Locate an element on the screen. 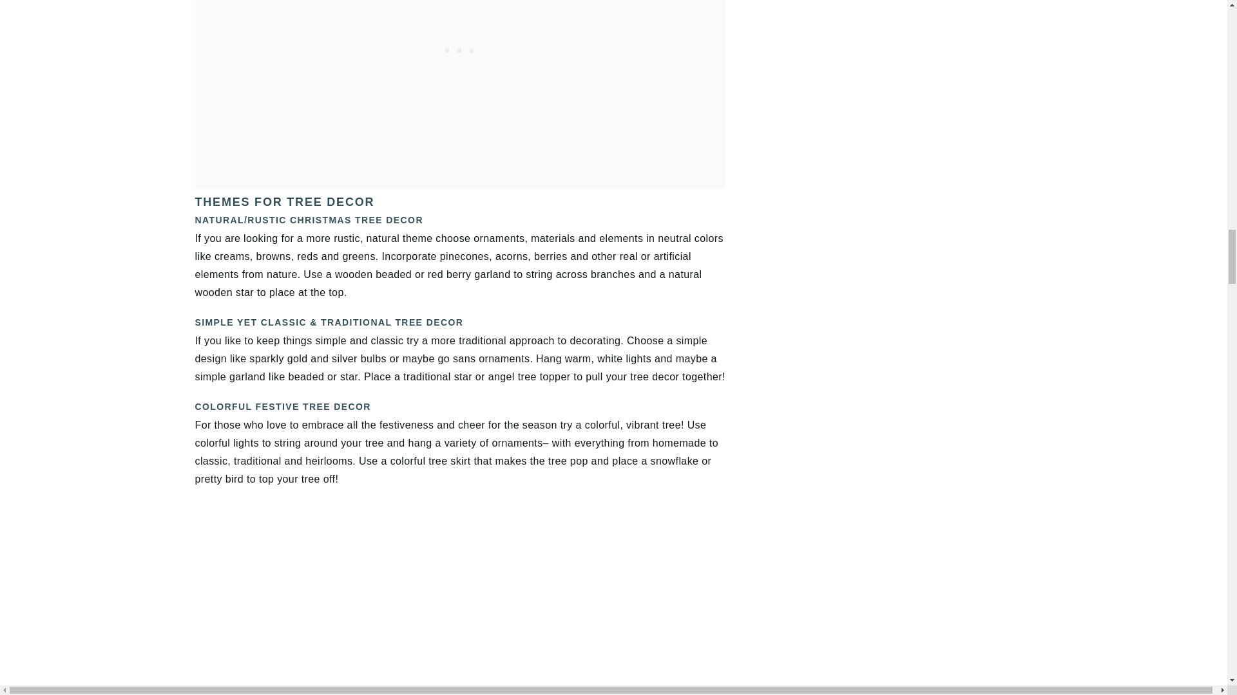 The height and width of the screenshot is (695, 1237). Christmas Tree ornaments is located at coordinates (281, 600).